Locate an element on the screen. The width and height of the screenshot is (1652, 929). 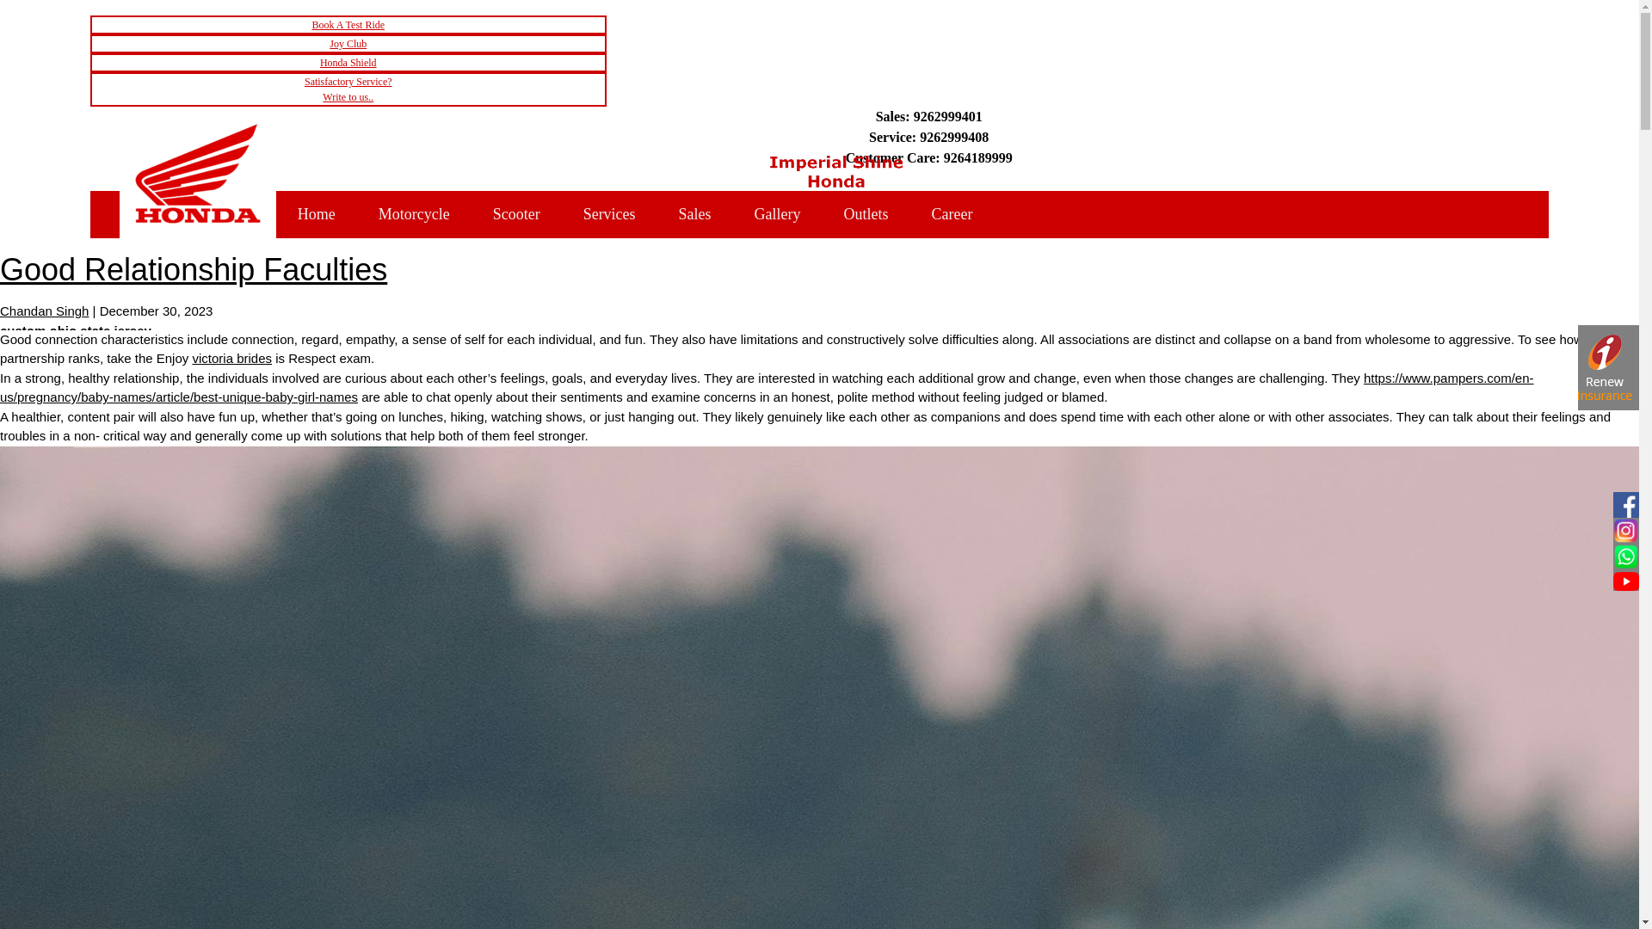
Honda Shield is located at coordinates (348, 62).